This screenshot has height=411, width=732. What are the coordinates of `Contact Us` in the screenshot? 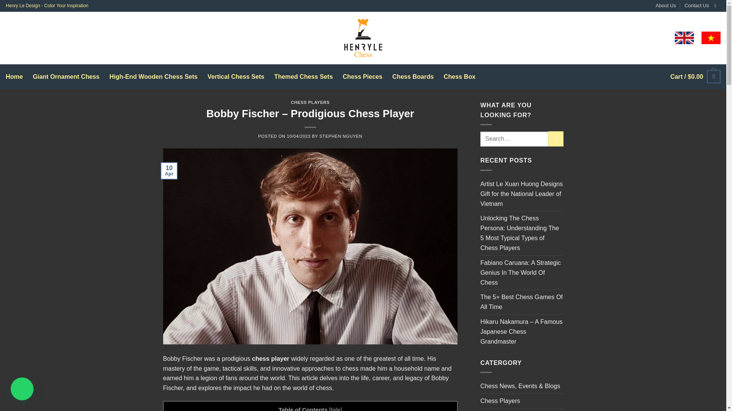 It's located at (697, 6).